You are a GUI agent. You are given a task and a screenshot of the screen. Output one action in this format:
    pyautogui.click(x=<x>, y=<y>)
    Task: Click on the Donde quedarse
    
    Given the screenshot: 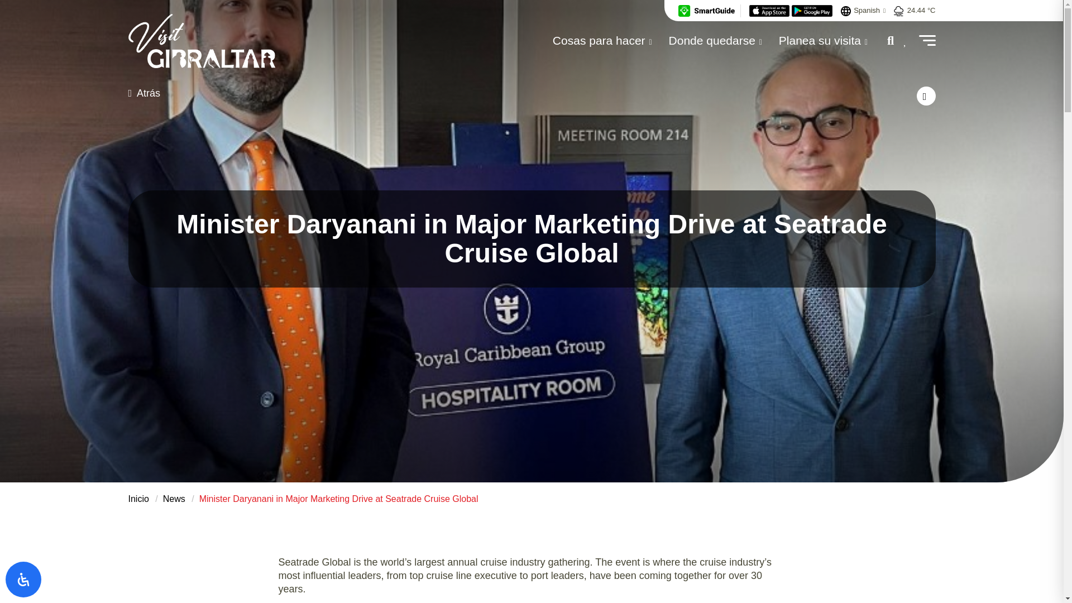 What is the action you would take?
    pyautogui.click(x=716, y=40)
    